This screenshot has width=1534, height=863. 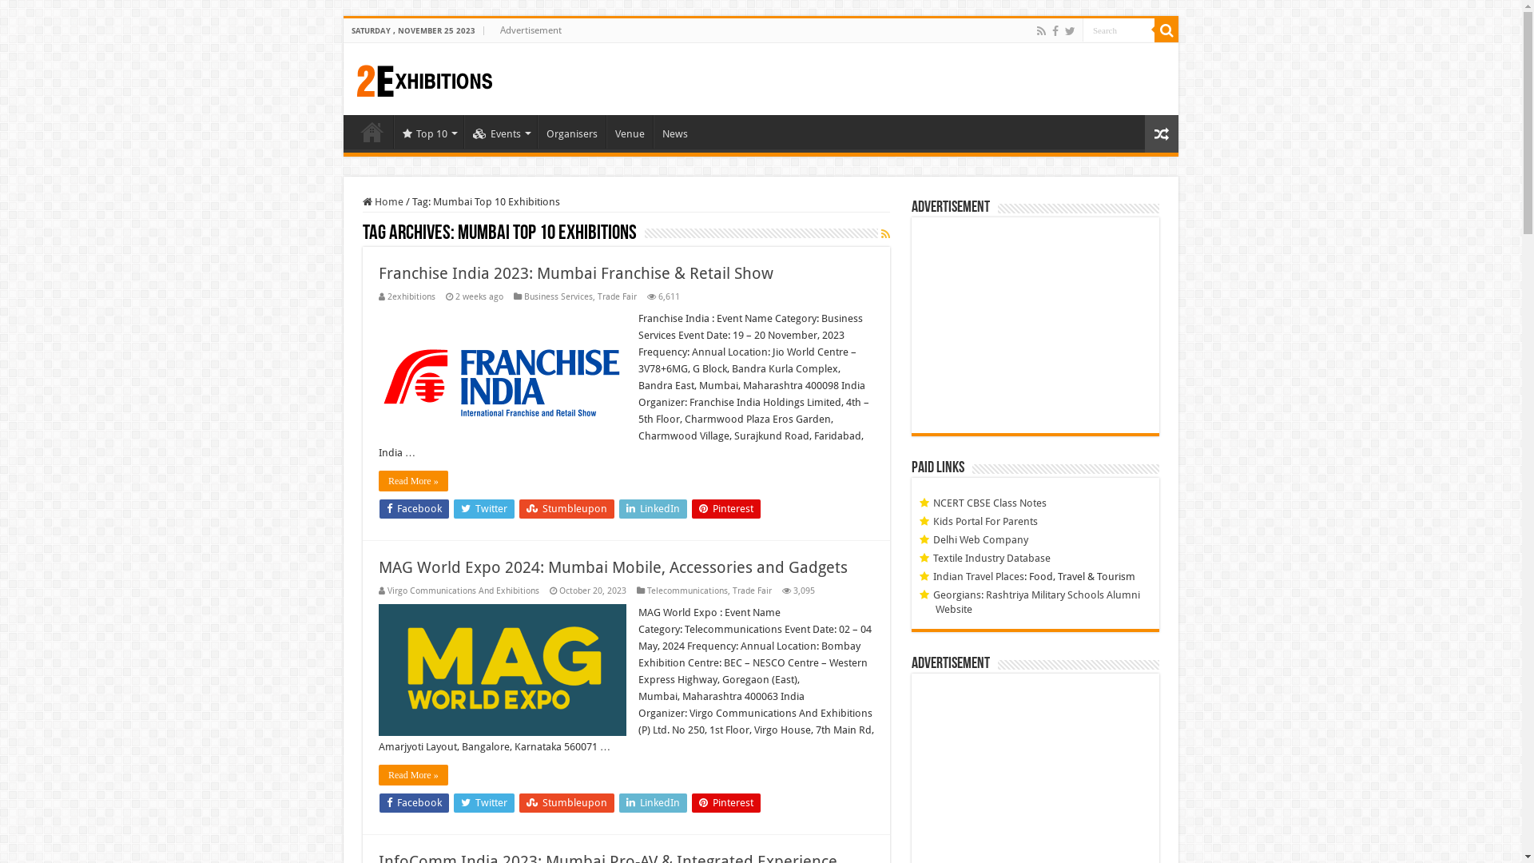 What do you see at coordinates (383, 201) in the screenshot?
I see `Home` at bounding box center [383, 201].